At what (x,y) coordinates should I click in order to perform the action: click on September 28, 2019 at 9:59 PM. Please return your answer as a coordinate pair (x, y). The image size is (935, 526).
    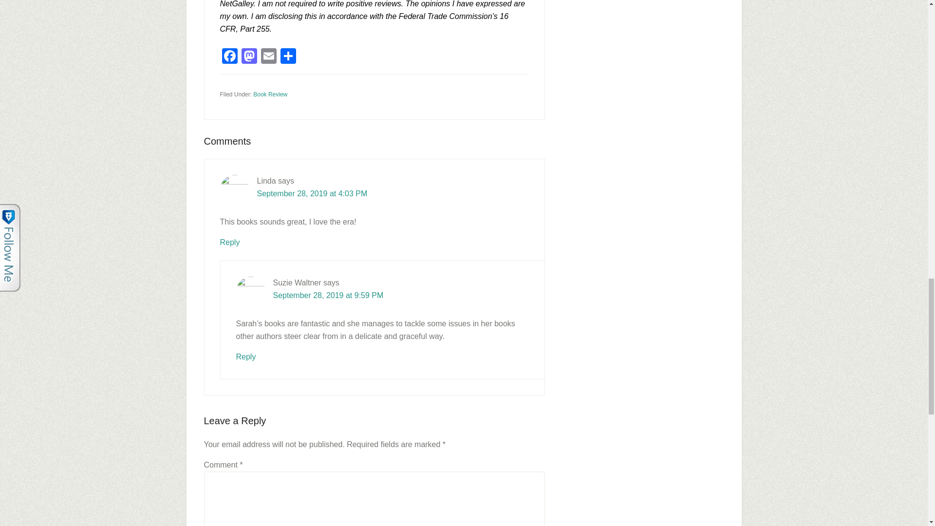
    Looking at the image, I should click on (328, 295).